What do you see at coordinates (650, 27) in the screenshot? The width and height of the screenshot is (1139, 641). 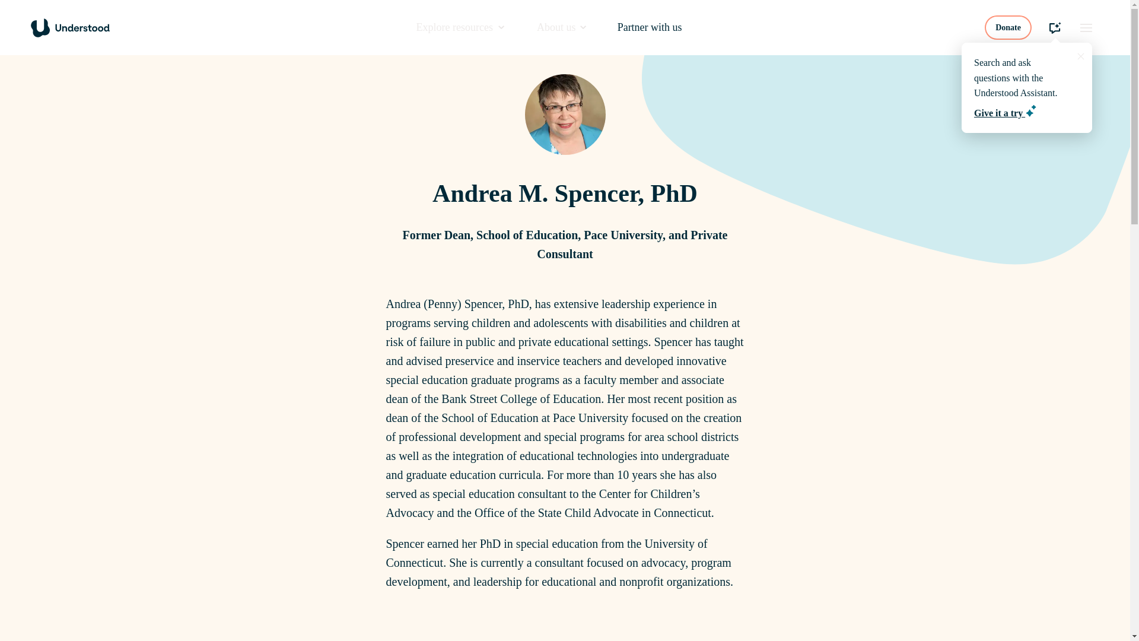 I see `Partner with us` at bounding box center [650, 27].